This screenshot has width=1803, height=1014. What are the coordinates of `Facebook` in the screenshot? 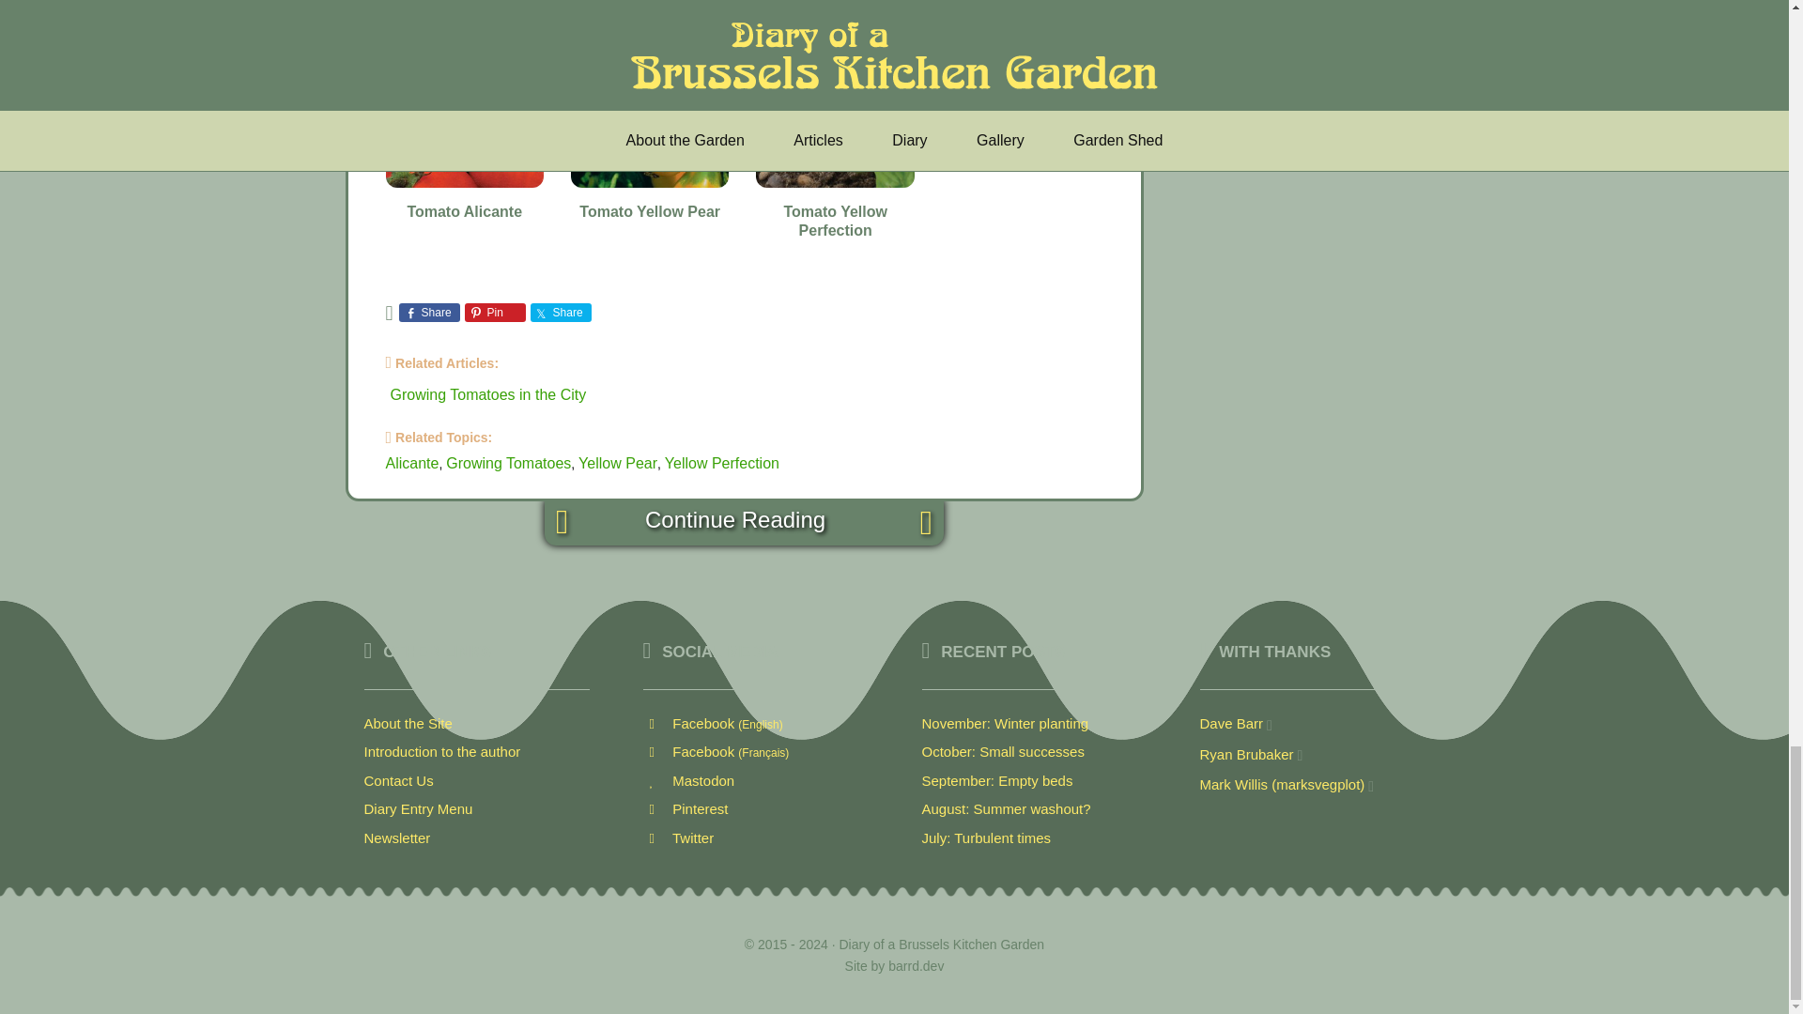 It's located at (716, 751).